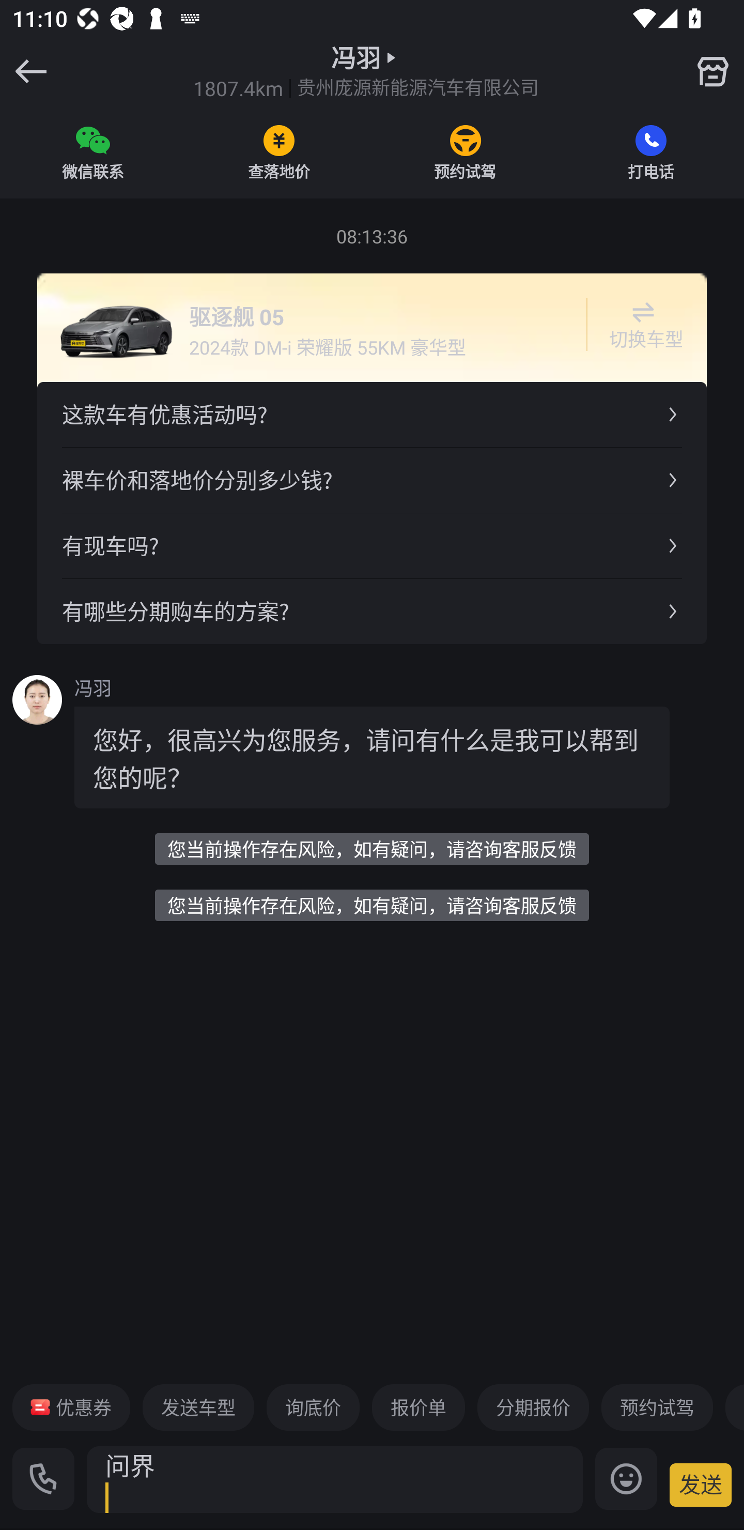 This screenshot has height=1530, width=744. I want to click on 微信联系, so click(93, 152).